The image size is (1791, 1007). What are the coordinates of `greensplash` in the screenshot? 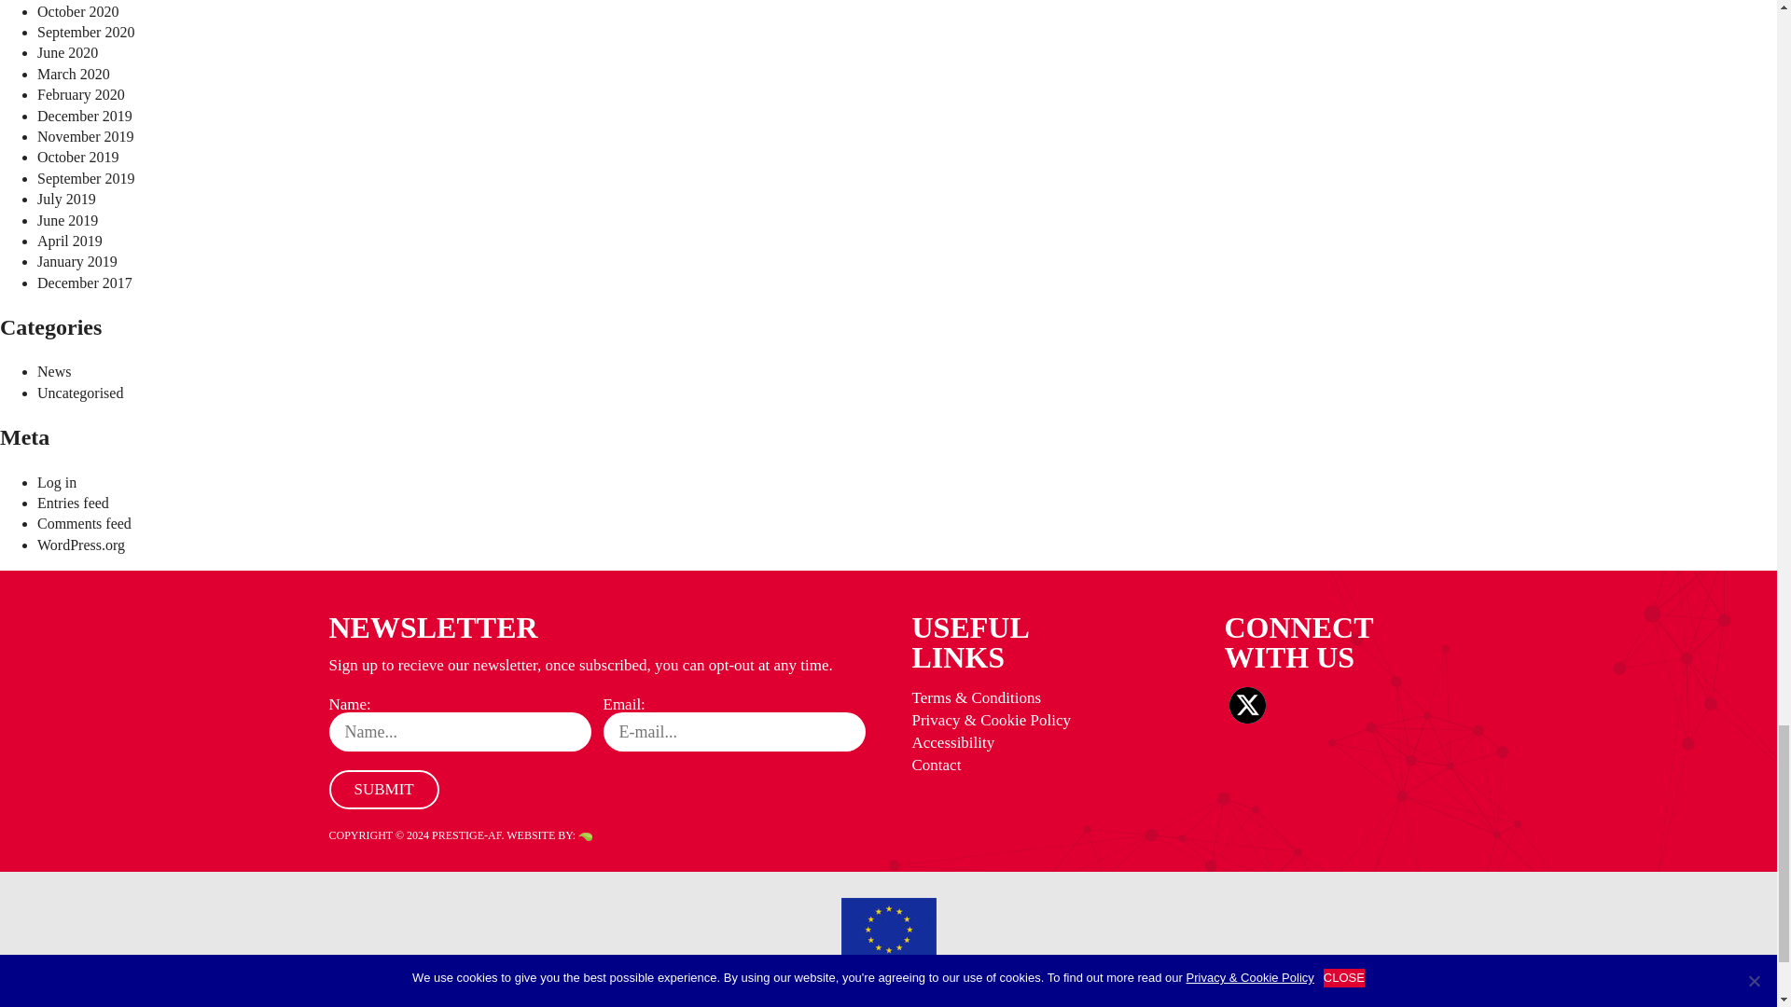 It's located at (586, 836).